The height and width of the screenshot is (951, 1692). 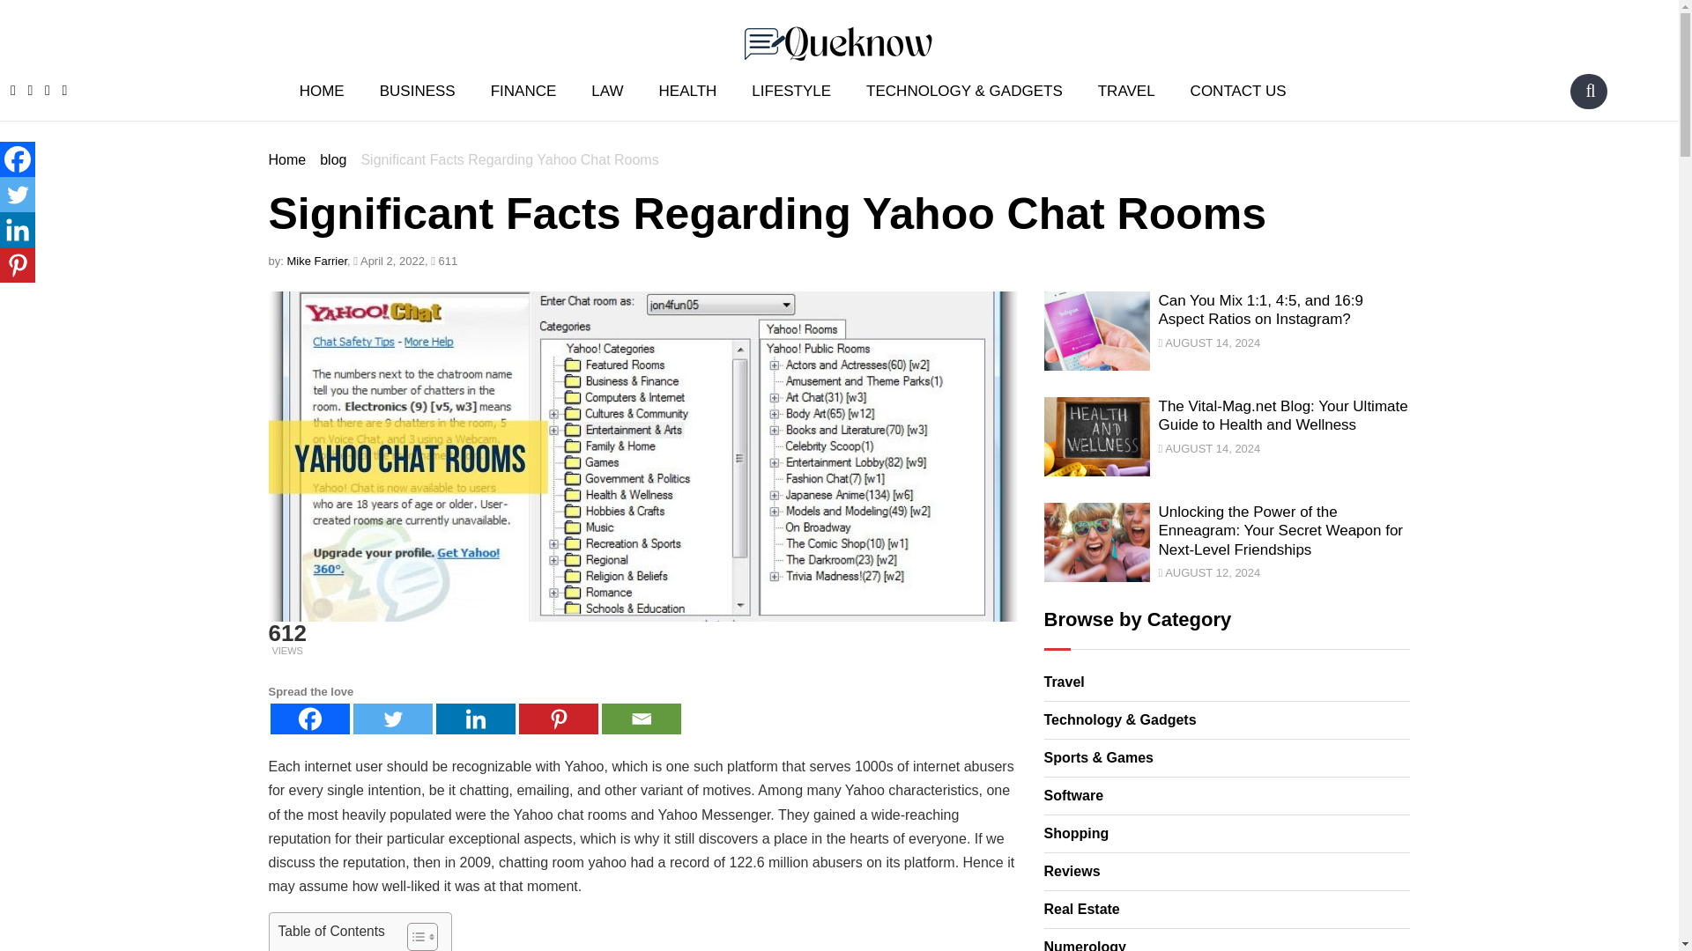 I want to click on Search, so click(x=1590, y=90).